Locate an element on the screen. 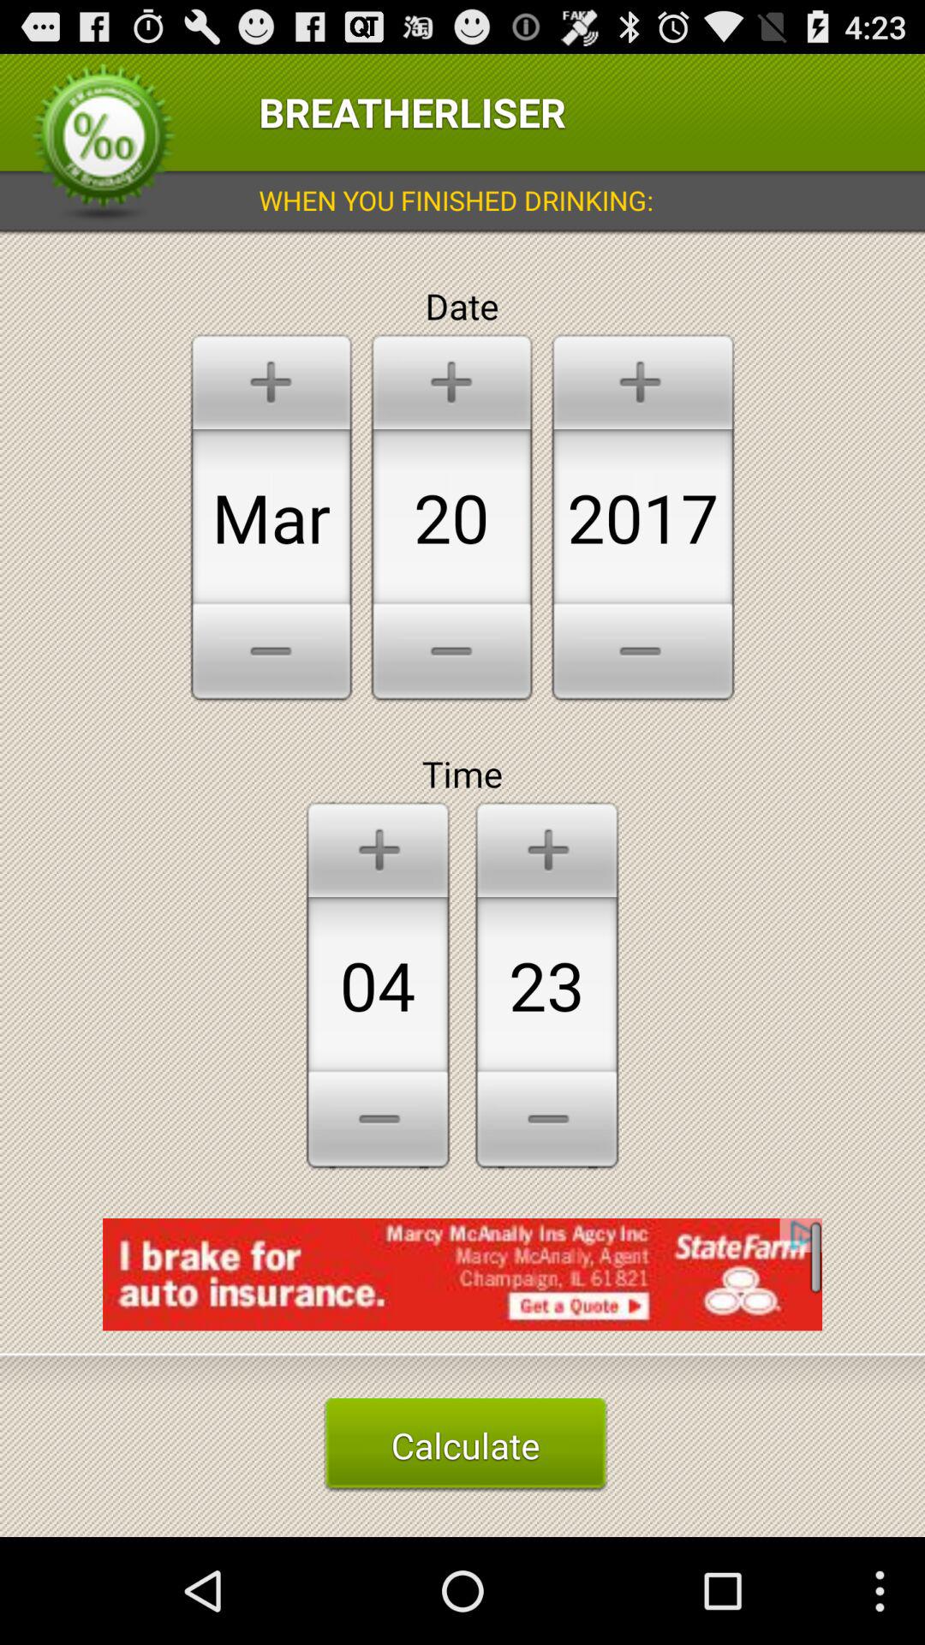  improper tagging is located at coordinates (462, 1286).